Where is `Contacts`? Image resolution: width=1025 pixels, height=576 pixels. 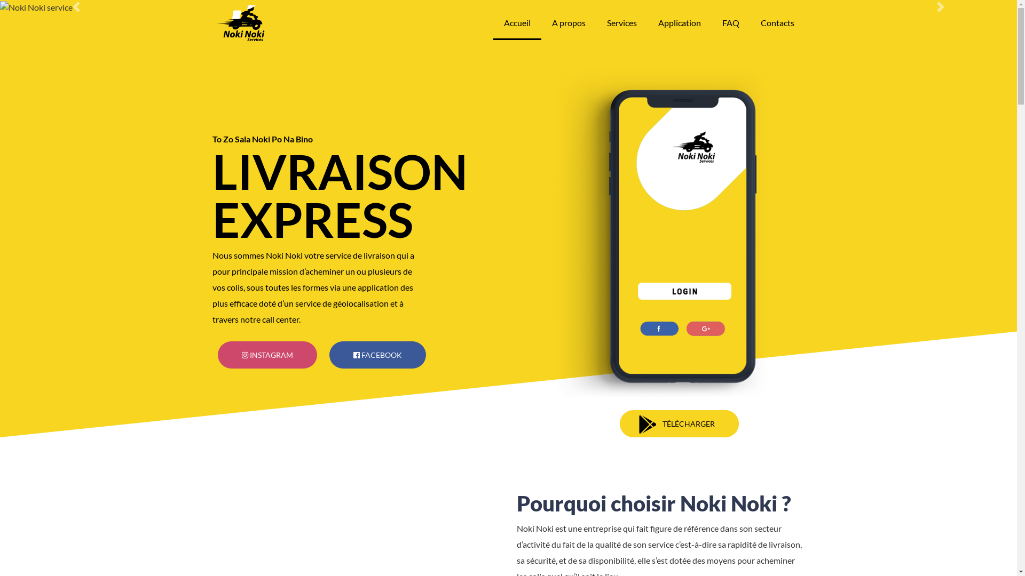 Contacts is located at coordinates (777, 23).